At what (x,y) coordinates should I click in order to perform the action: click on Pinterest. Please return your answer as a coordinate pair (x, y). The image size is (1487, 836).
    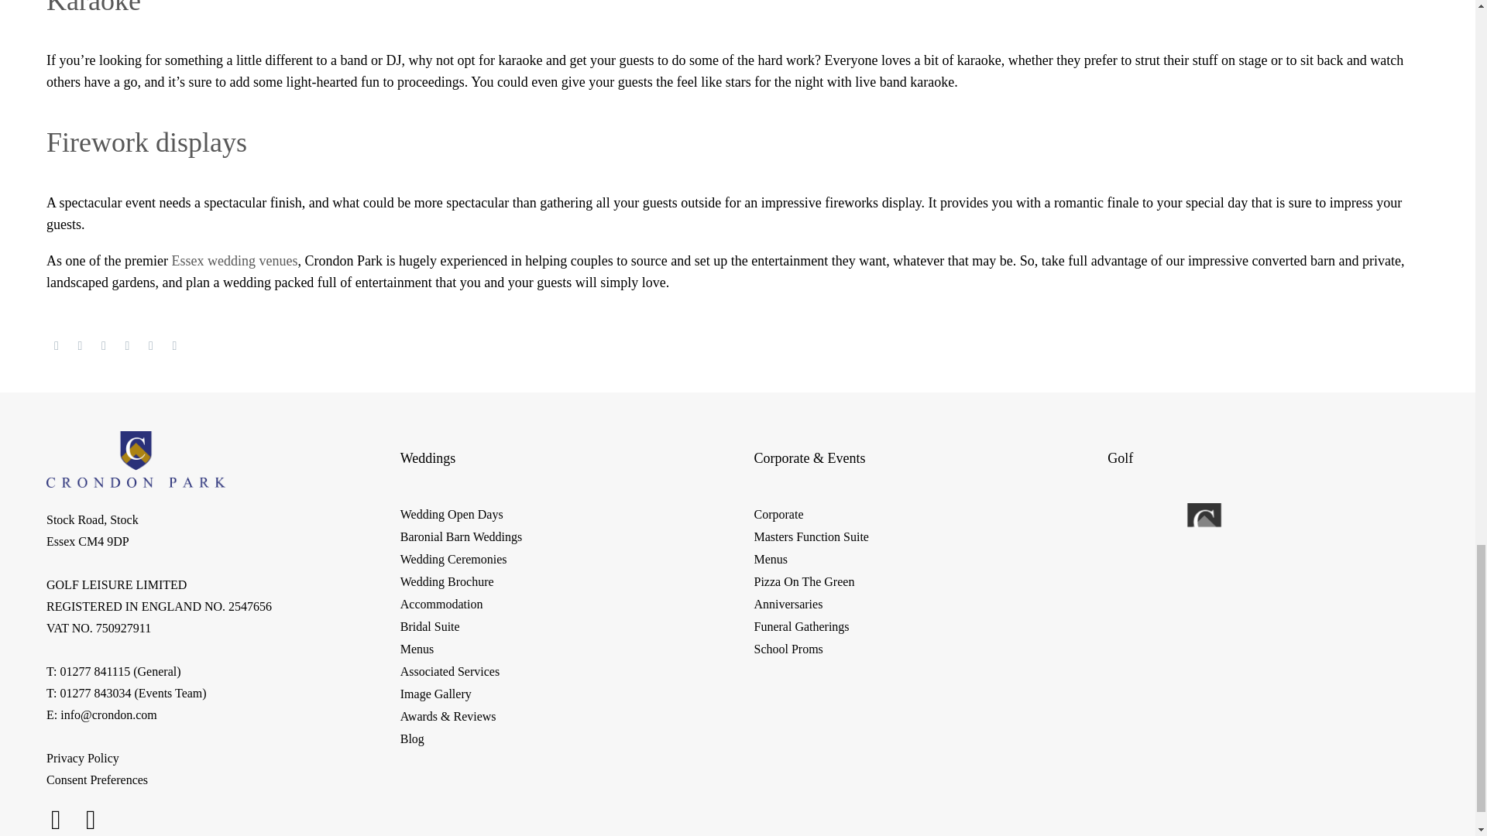
    Looking at the image, I should click on (104, 345).